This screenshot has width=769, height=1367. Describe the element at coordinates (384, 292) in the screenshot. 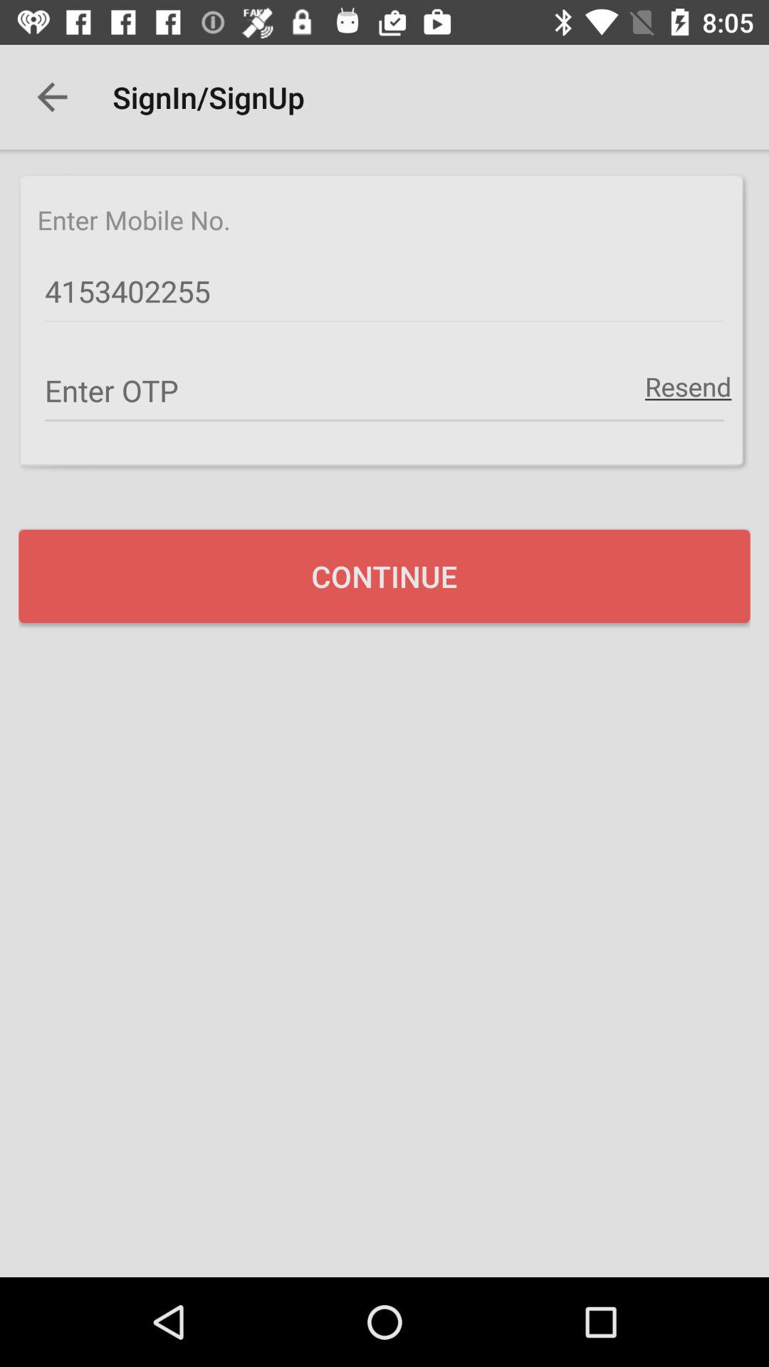

I see `tap the item below the enter mobile no.` at that location.